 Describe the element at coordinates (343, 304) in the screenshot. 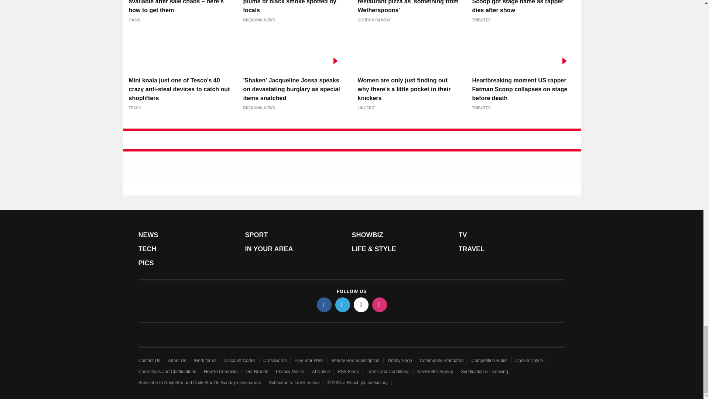

I see `twitter` at that location.